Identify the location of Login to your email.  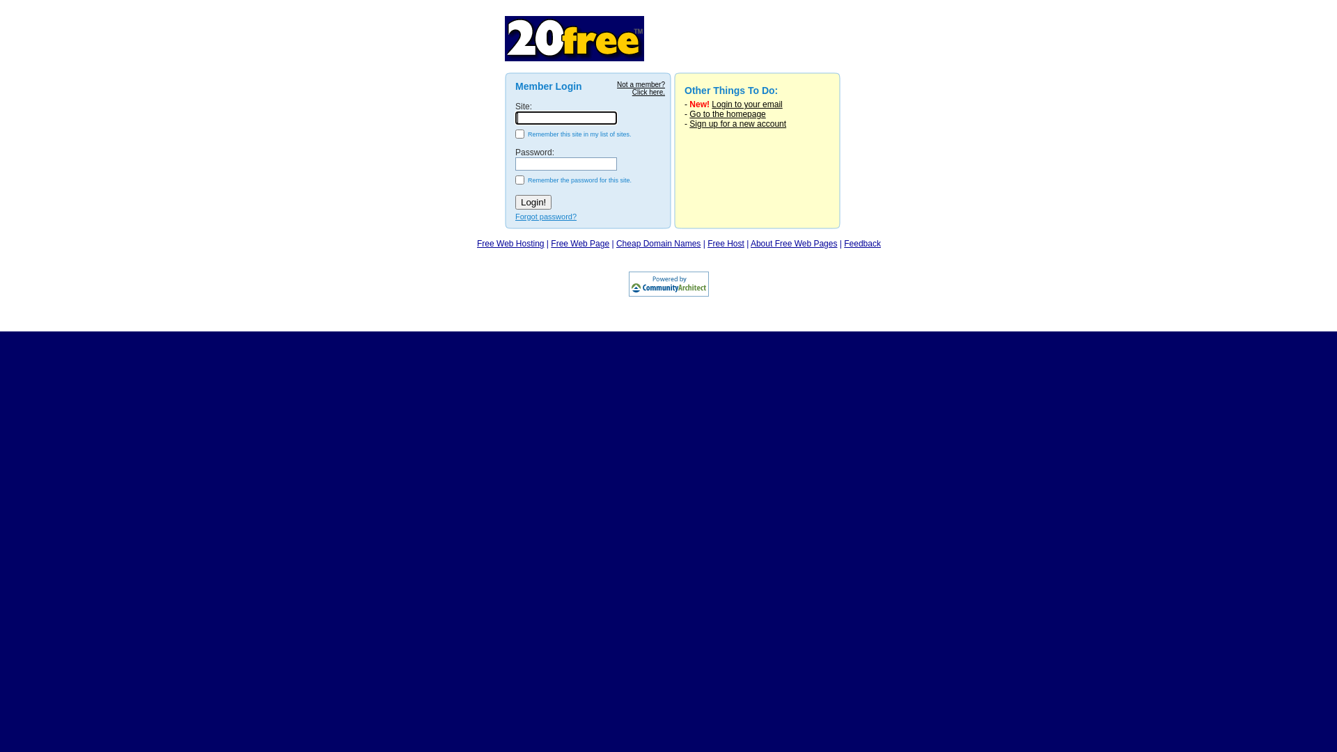
(746, 104).